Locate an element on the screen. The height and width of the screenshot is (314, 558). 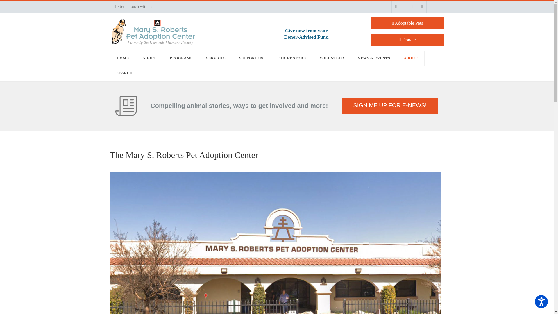
HOME is located at coordinates (123, 58).